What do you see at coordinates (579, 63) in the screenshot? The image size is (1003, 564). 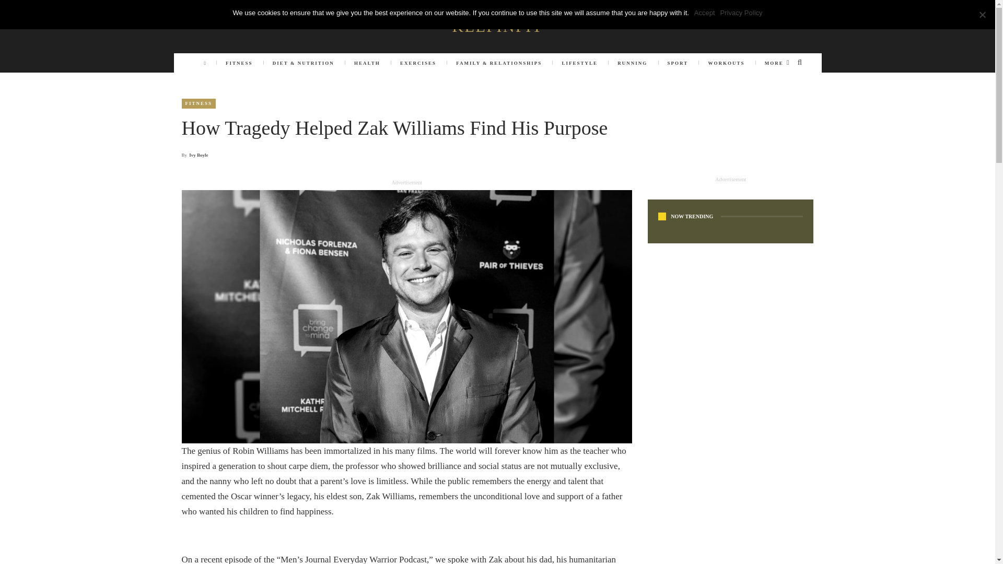 I see `LIFESTYLE` at bounding box center [579, 63].